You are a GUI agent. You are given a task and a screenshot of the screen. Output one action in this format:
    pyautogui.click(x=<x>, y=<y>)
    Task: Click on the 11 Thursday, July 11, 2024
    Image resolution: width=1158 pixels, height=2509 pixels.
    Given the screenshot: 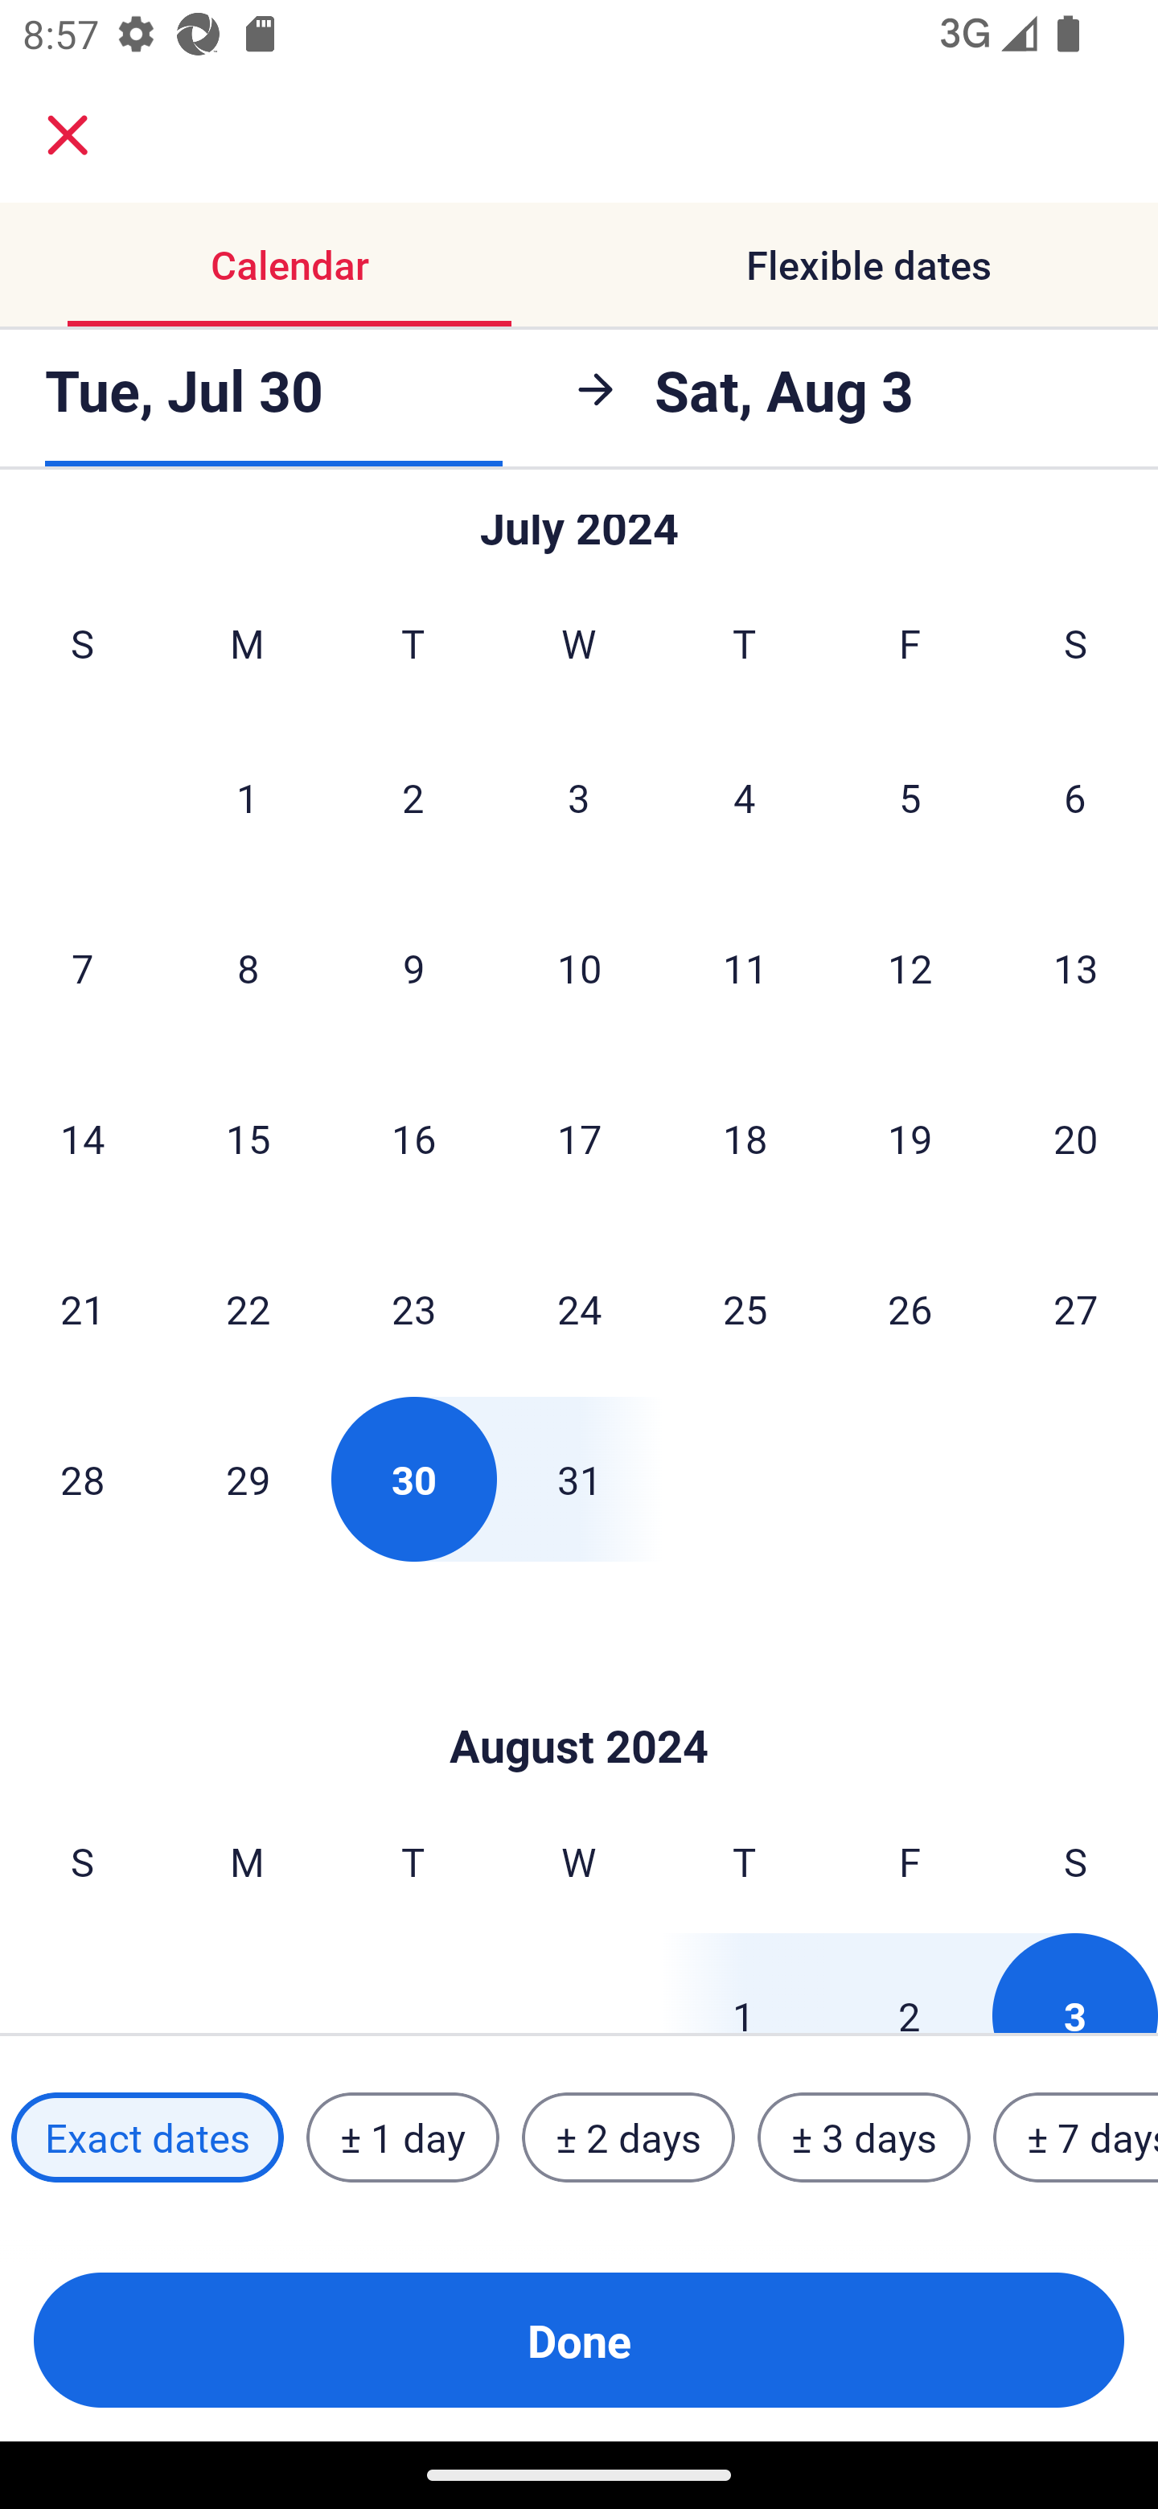 What is the action you would take?
    pyautogui.click(x=745, y=968)
    